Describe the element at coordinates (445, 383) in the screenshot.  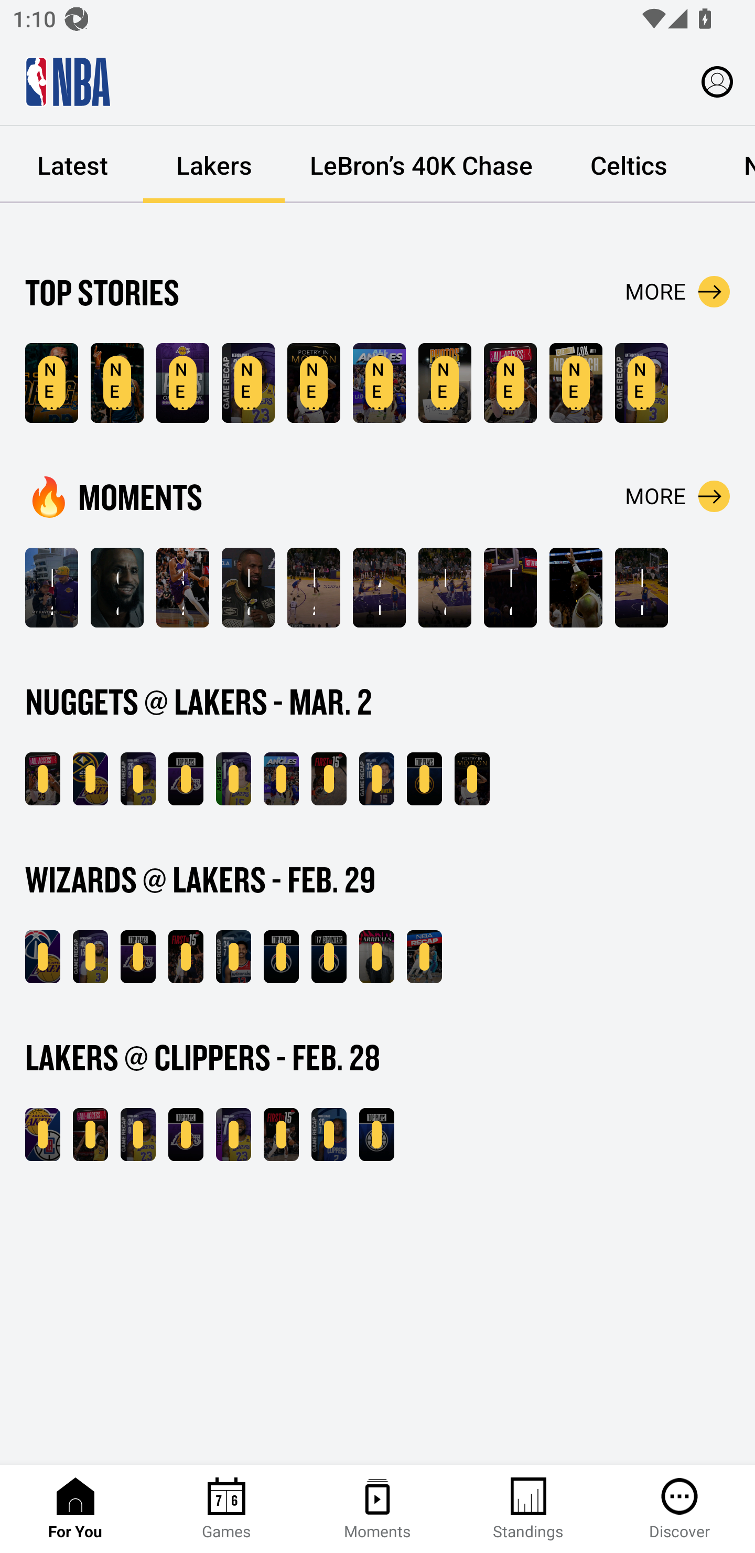
I see `Scenes From LeBron's 40K Night 📸 NEW` at that location.